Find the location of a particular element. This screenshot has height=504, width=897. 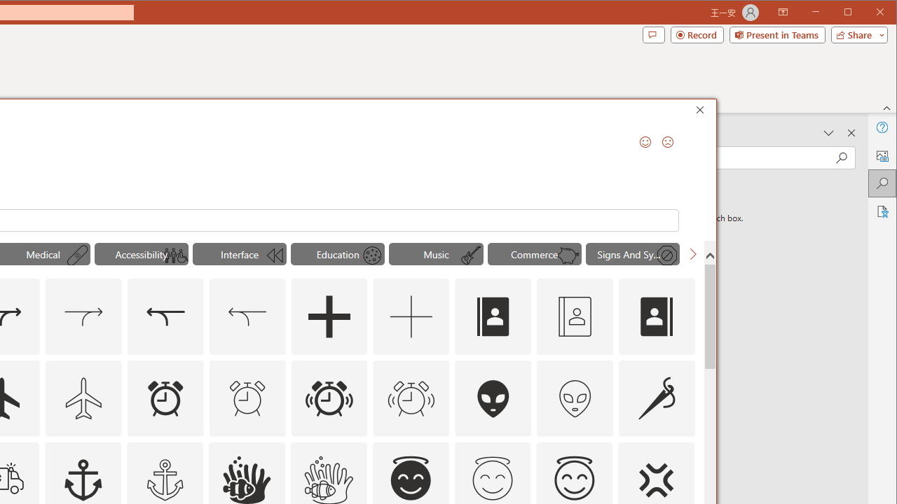

AutomationID: Icons_Add_M is located at coordinates (411, 316).